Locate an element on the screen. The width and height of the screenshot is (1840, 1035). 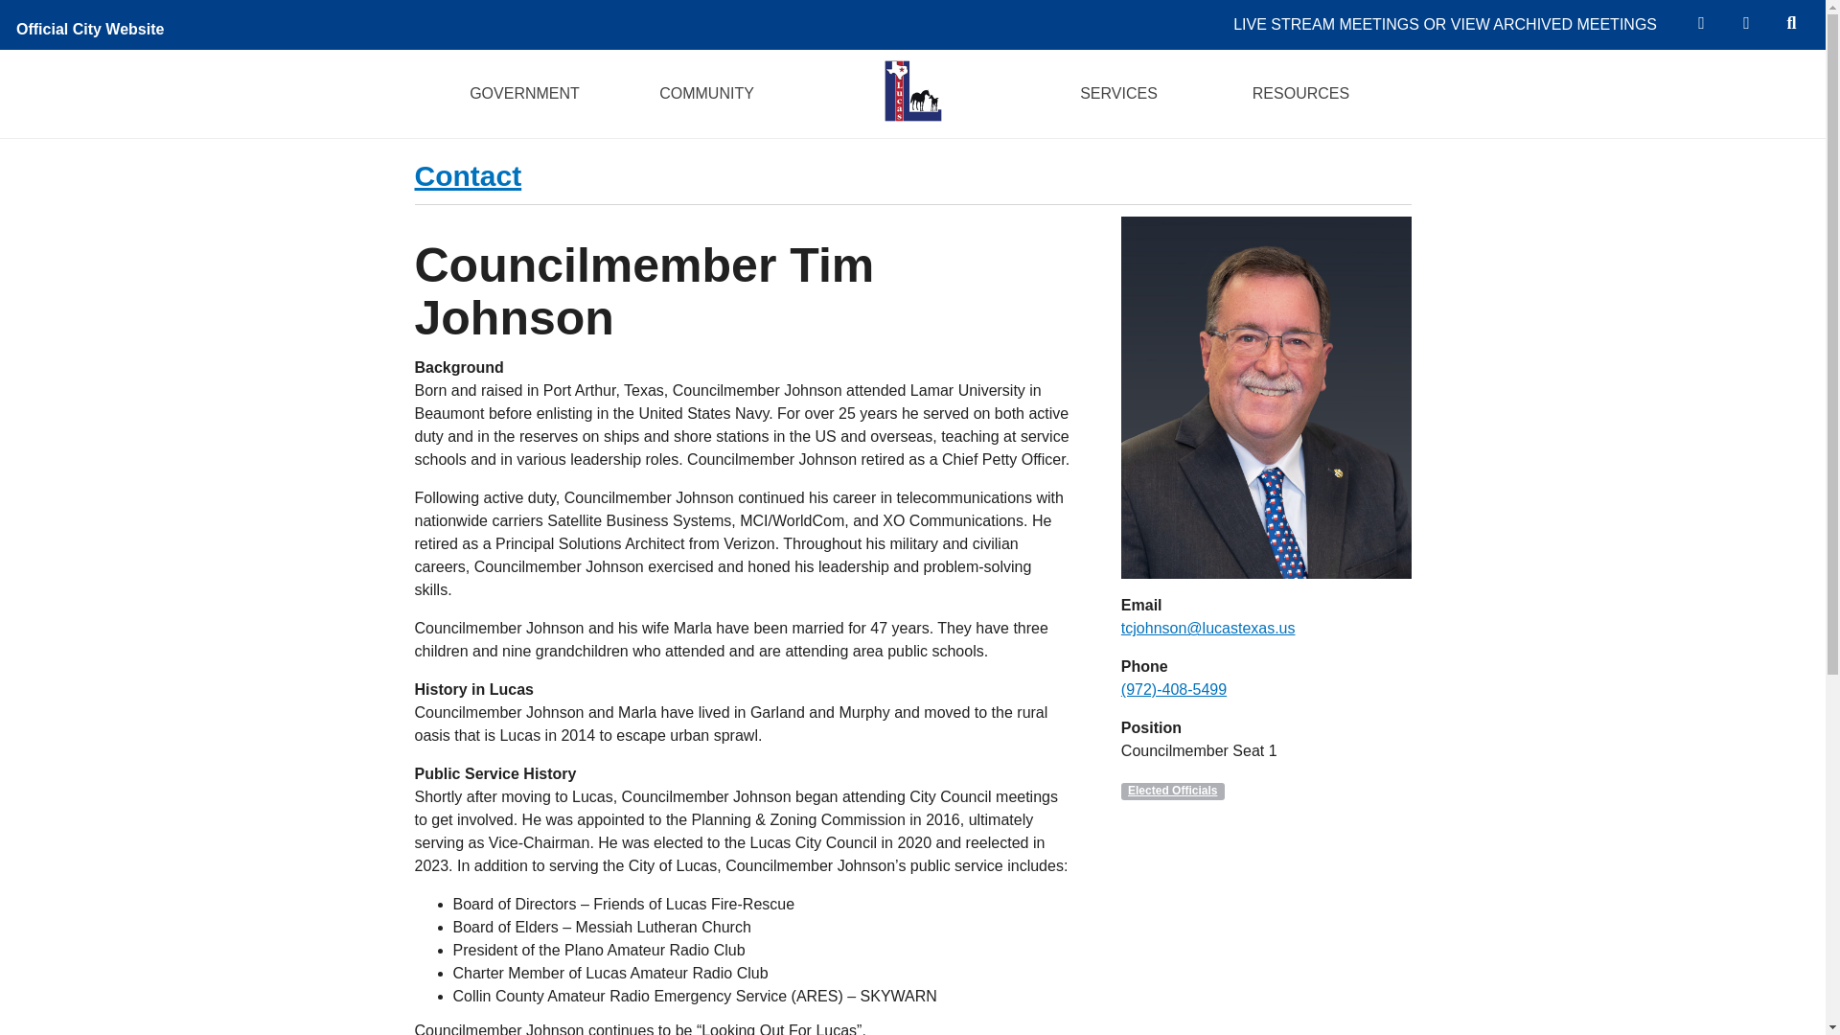
Elected Officials is located at coordinates (1173, 791).